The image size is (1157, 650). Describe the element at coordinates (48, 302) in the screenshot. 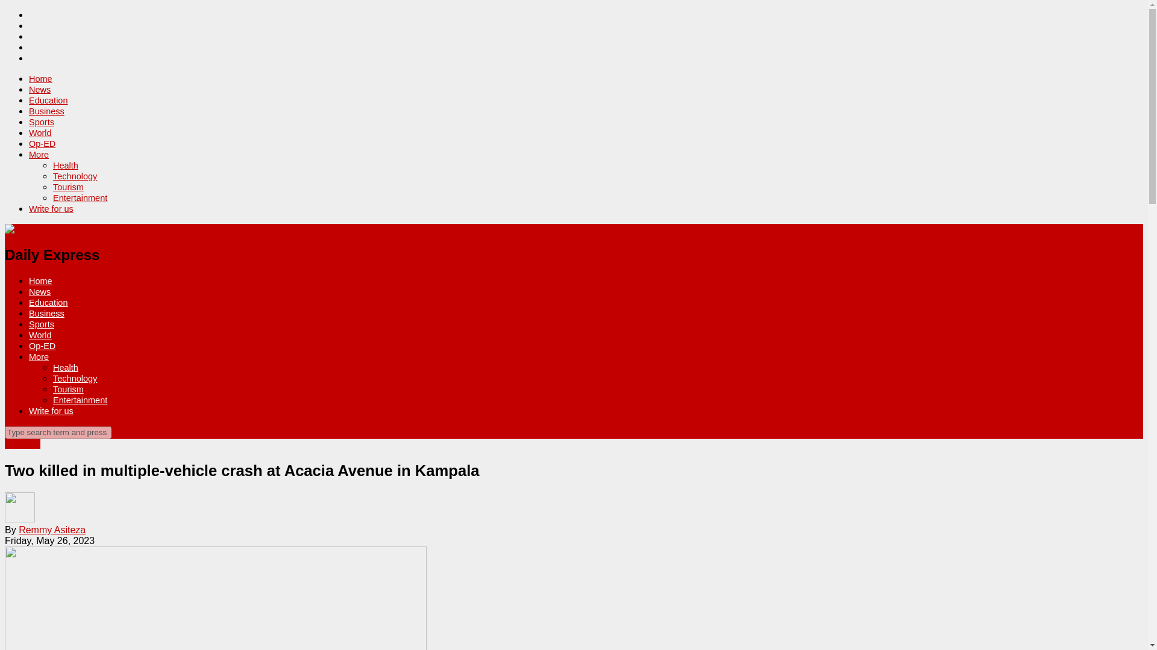

I see `Education` at that location.